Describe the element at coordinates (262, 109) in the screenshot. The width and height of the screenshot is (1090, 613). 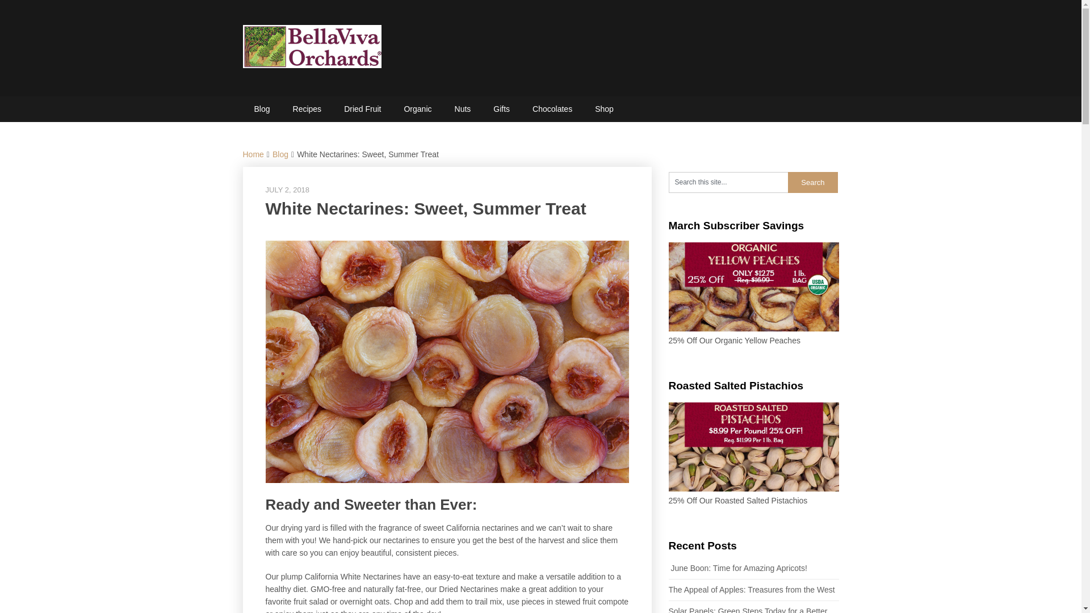
I see `Blog` at that location.